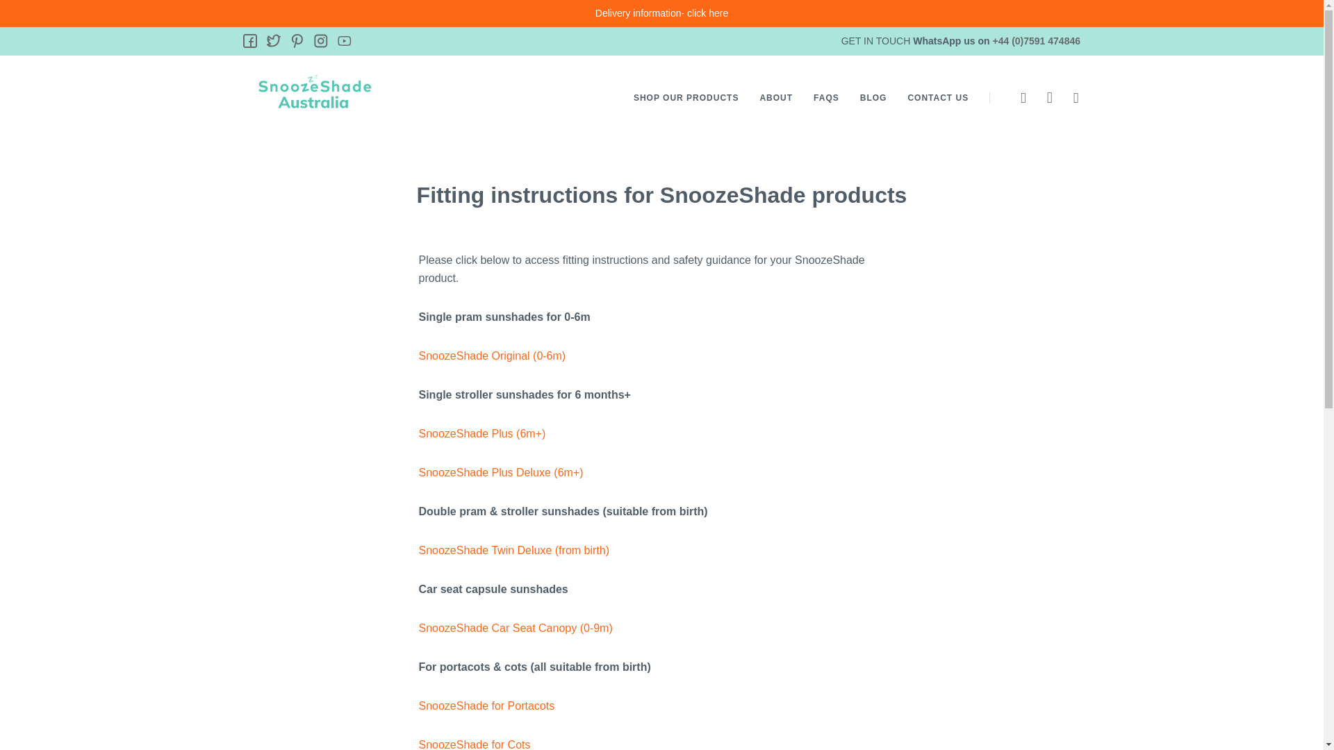 The height and width of the screenshot is (750, 1334). I want to click on Choose your SnoozeShade Car Seat Canopy, so click(516, 628).